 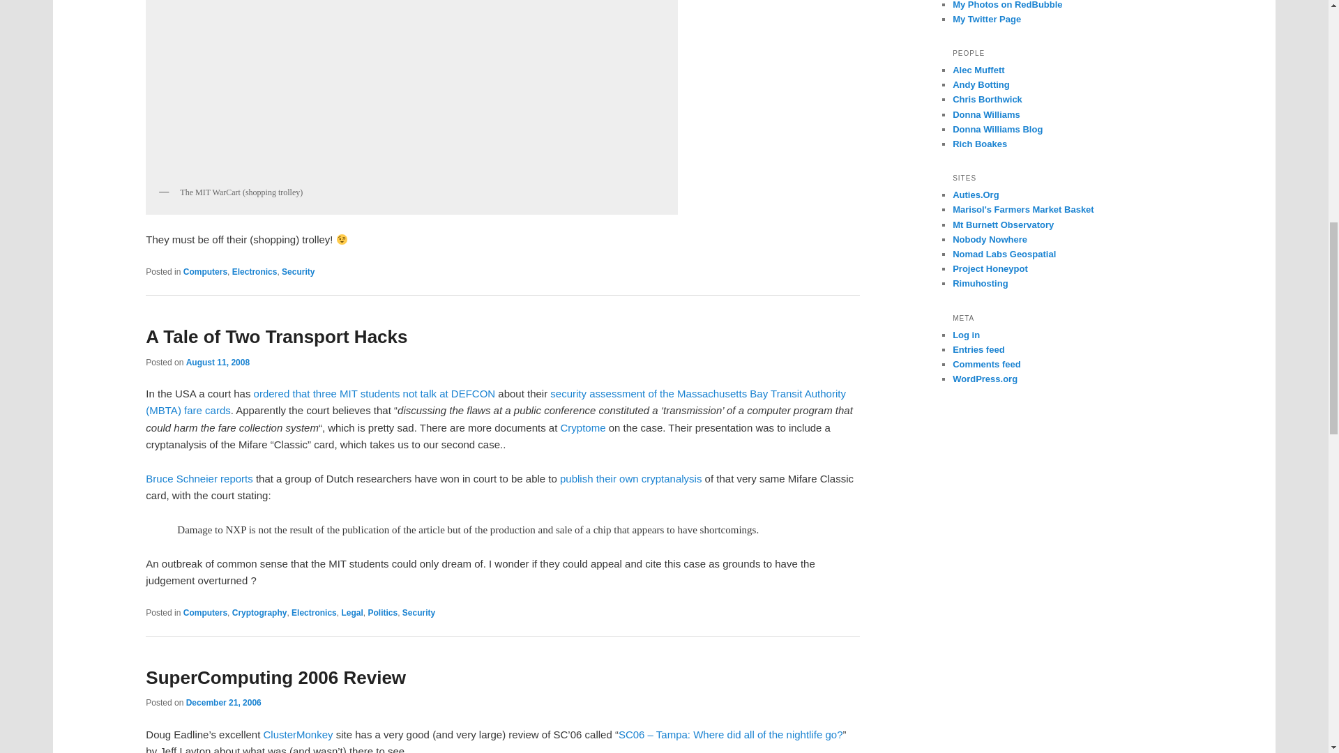 I want to click on Politics, so click(x=382, y=612).